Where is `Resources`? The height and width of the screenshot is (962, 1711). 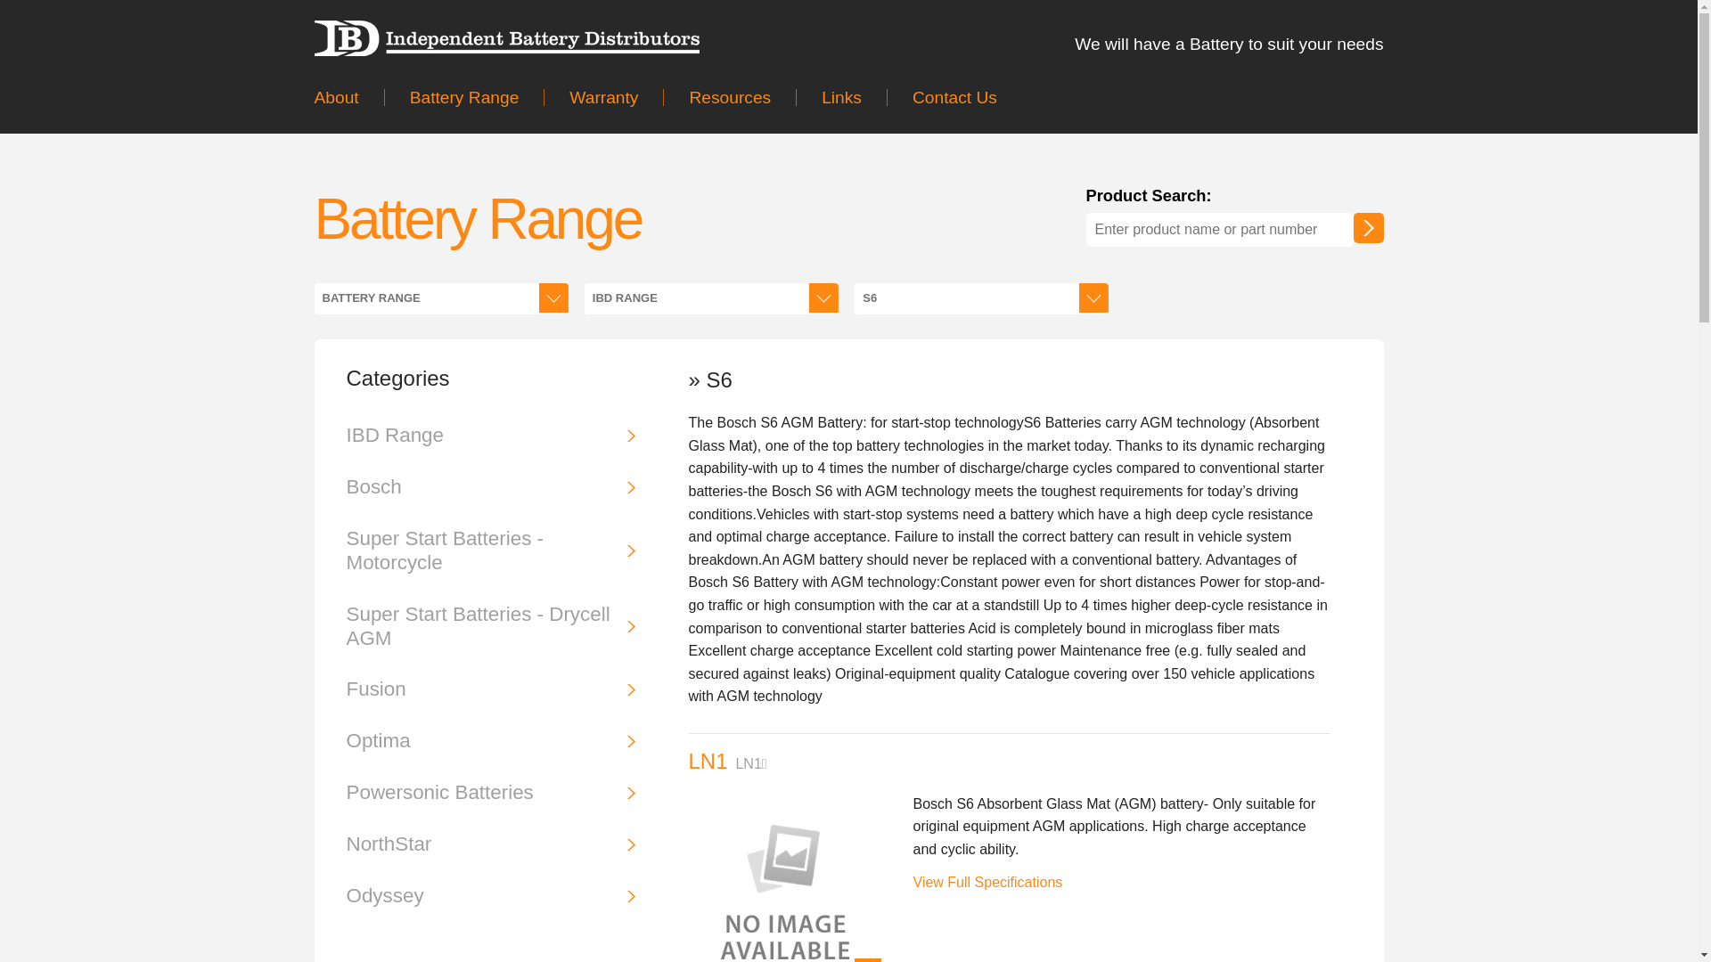
Resources is located at coordinates (729, 98).